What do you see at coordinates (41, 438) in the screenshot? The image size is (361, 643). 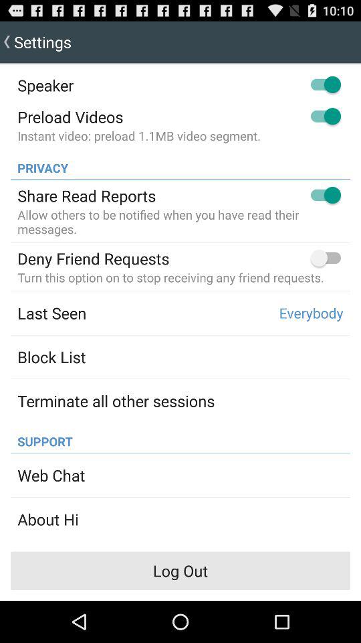 I see `scroll to support item` at bounding box center [41, 438].